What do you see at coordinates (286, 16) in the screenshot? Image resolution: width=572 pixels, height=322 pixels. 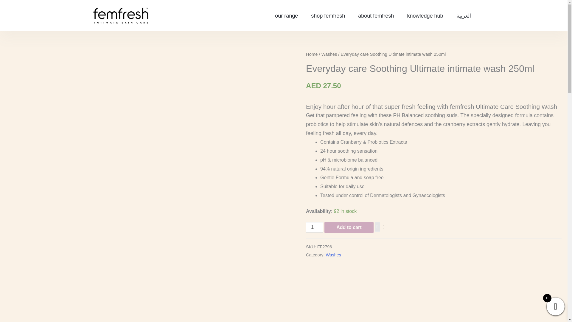 I see `our range` at bounding box center [286, 16].